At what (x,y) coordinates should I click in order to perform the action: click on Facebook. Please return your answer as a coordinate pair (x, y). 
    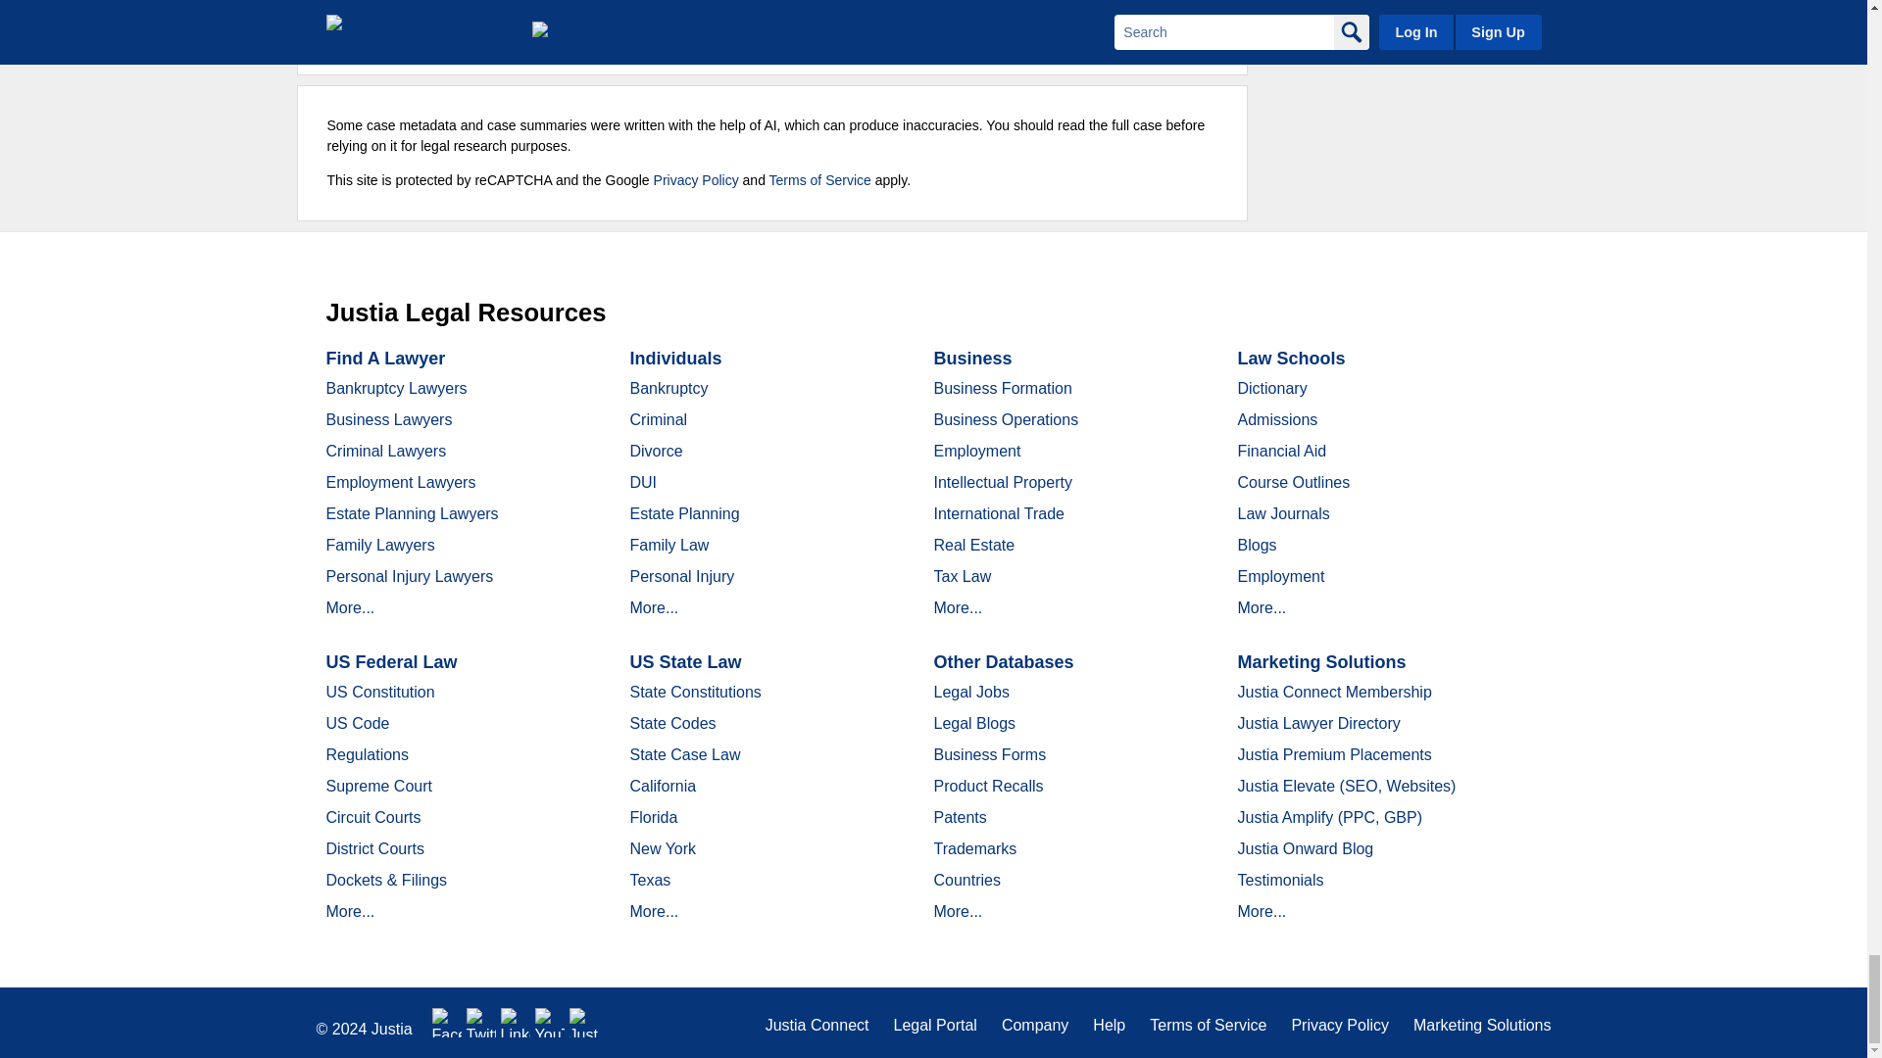
    Looking at the image, I should click on (447, 1023).